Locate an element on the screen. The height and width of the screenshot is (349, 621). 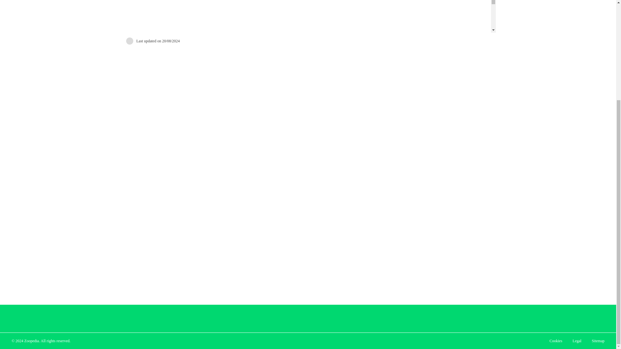
Legal is located at coordinates (577, 341).